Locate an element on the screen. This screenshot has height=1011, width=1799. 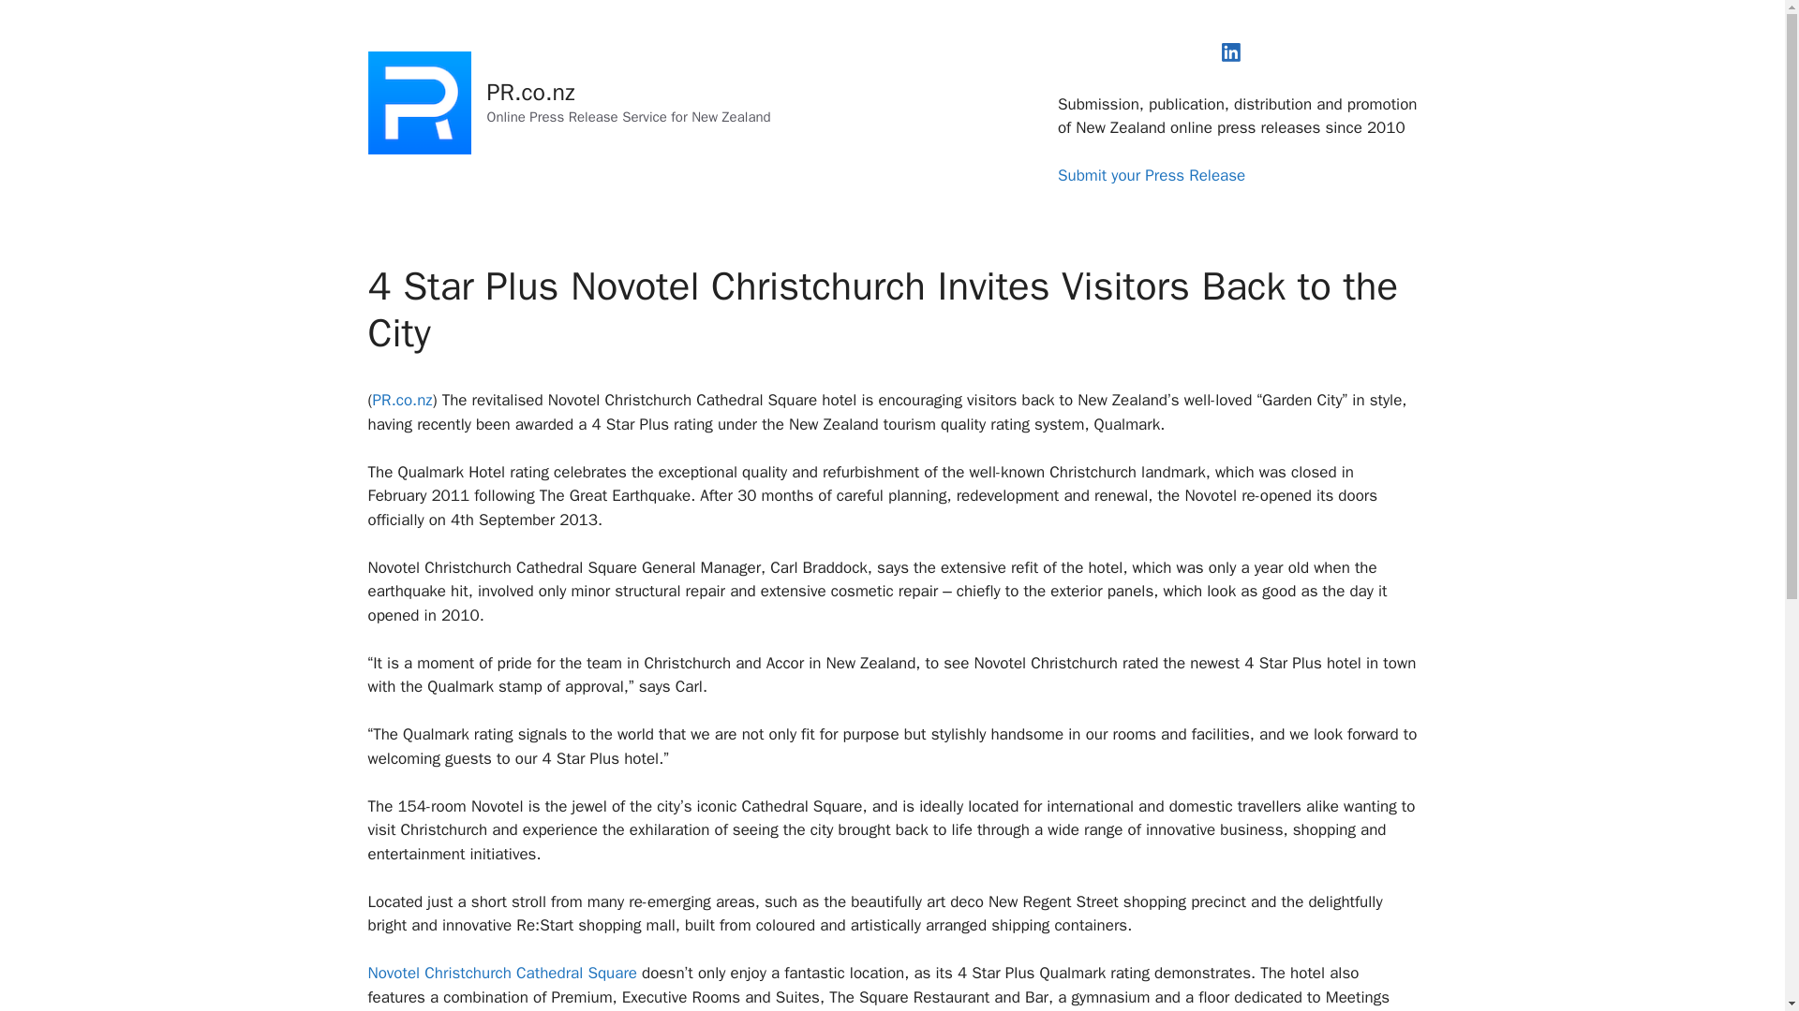
Submit your Press Release is located at coordinates (1151, 175).